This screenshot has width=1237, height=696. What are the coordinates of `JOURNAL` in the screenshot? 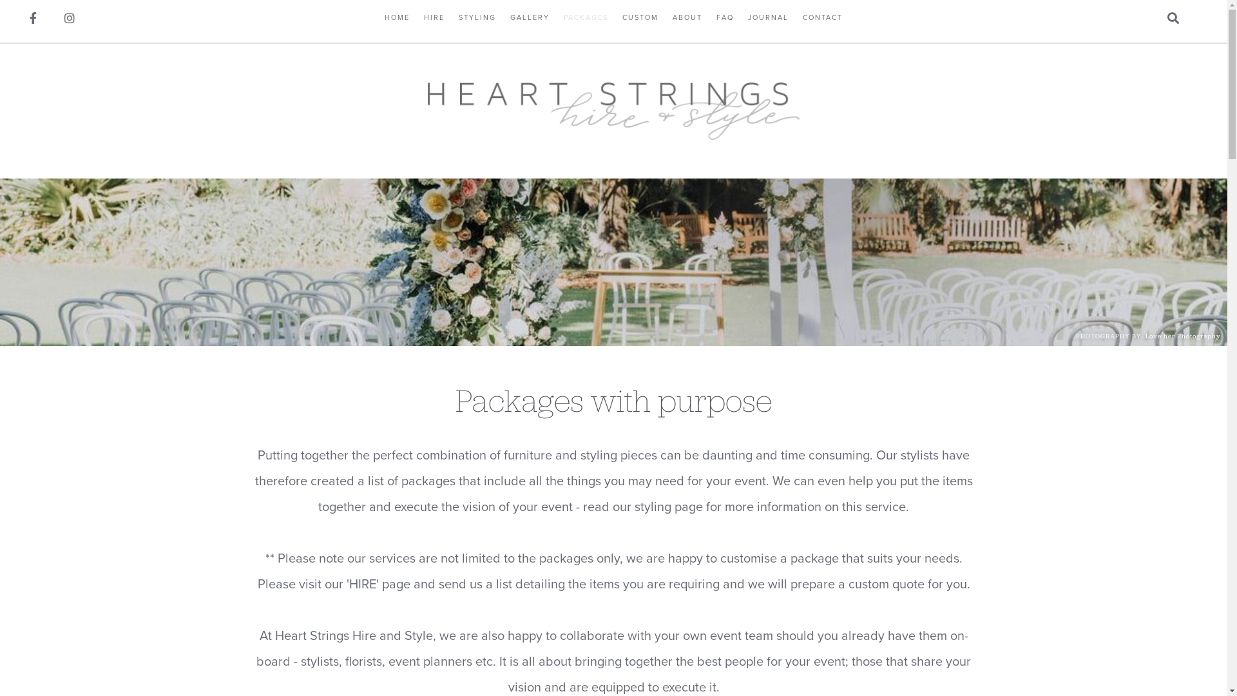 It's located at (768, 18).